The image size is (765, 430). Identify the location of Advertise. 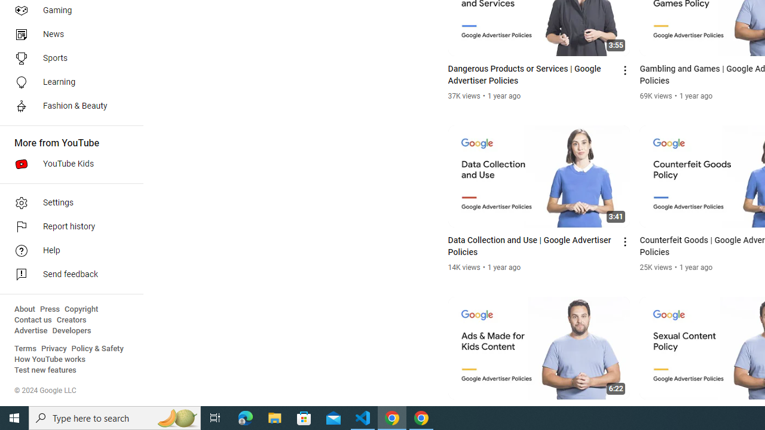
(31, 331).